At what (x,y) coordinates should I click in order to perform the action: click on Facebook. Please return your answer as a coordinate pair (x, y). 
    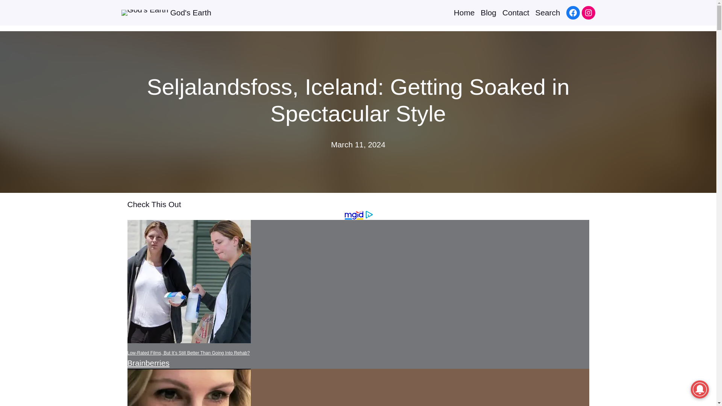
    Looking at the image, I should click on (573, 13).